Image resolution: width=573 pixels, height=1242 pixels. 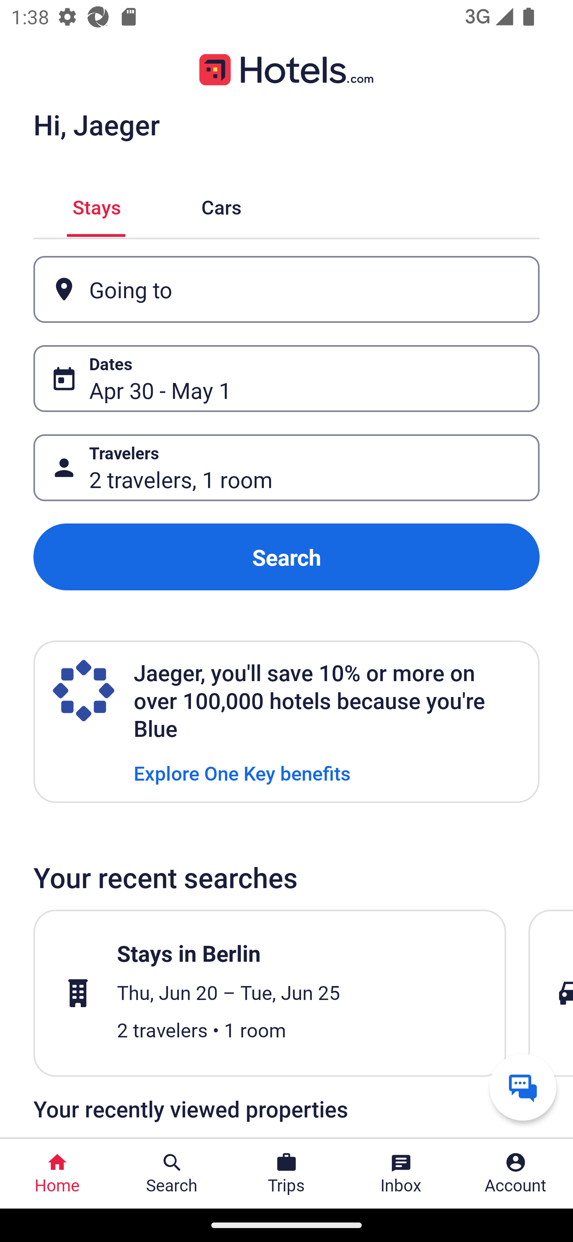 I want to click on Travelers Button 2 travelers, 1 room, so click(x=286, y=468).